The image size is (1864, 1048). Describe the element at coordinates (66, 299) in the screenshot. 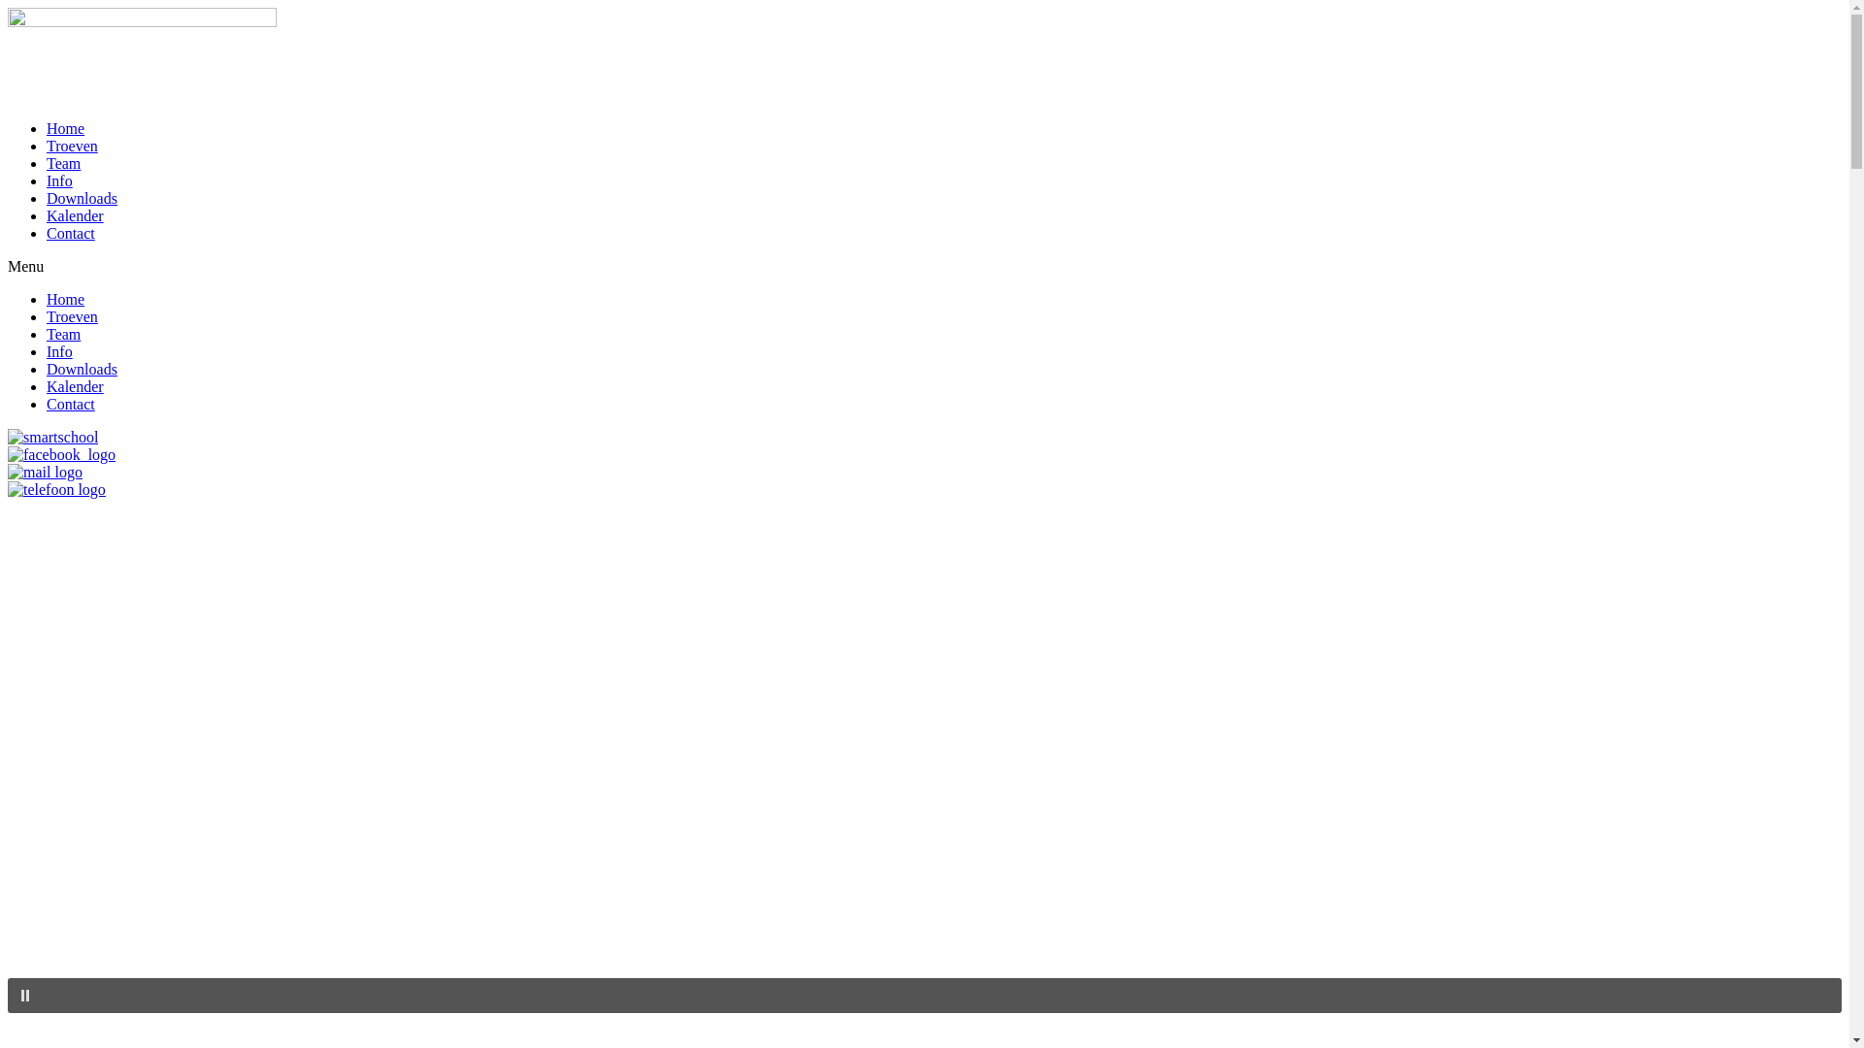

I see `Home` at that location.